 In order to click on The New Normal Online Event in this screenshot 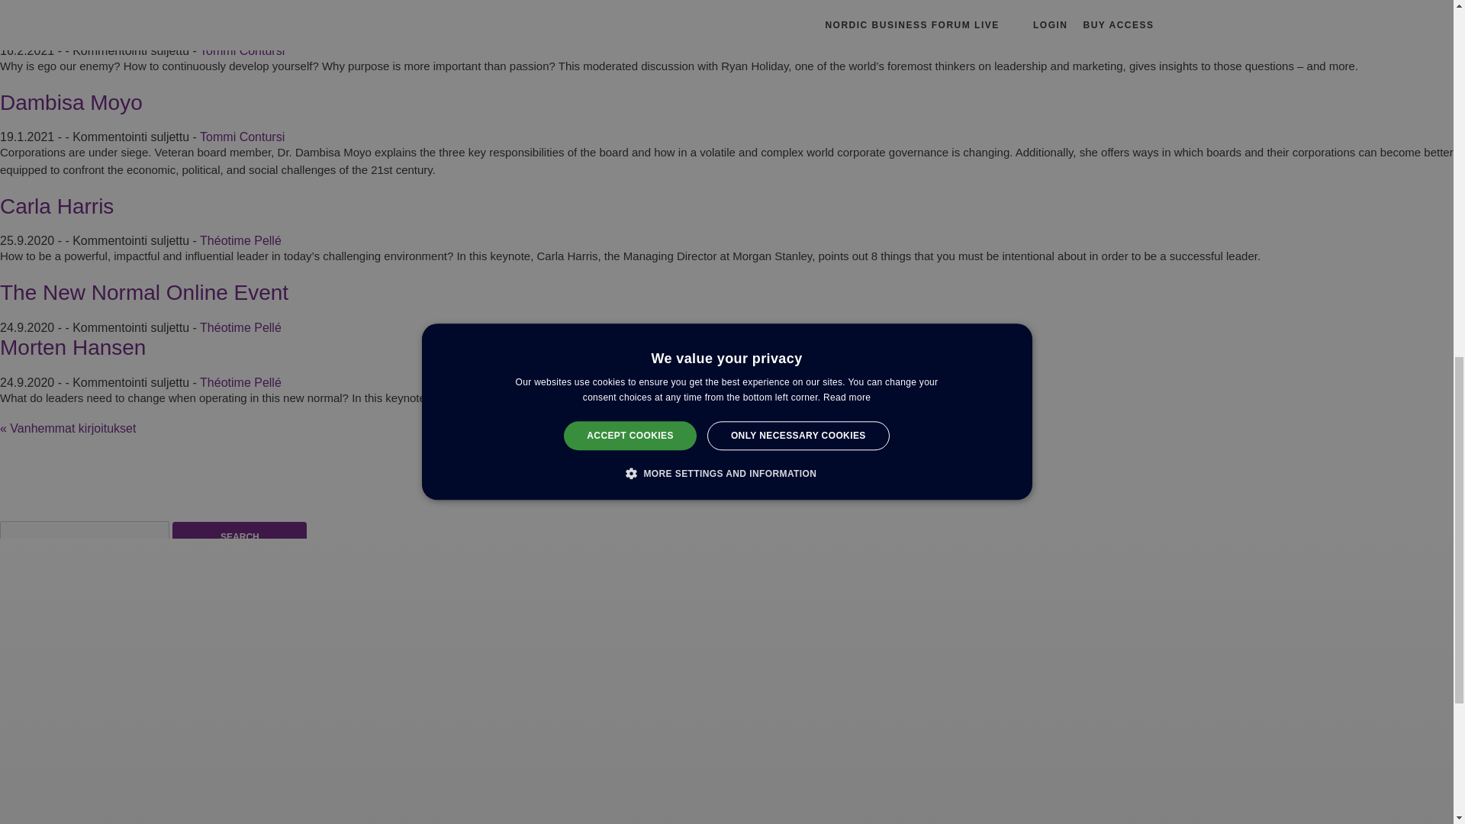, I will do `click(144, 292)`.